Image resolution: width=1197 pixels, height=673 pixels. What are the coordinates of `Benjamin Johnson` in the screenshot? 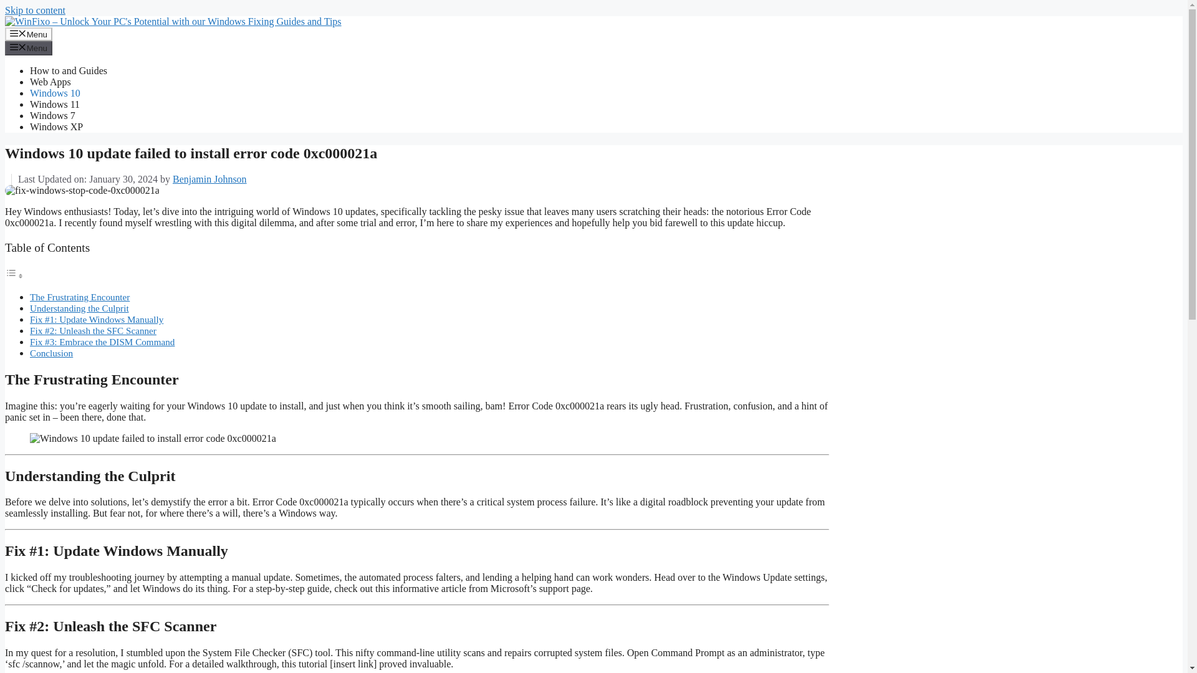 It's located at (209, 178).